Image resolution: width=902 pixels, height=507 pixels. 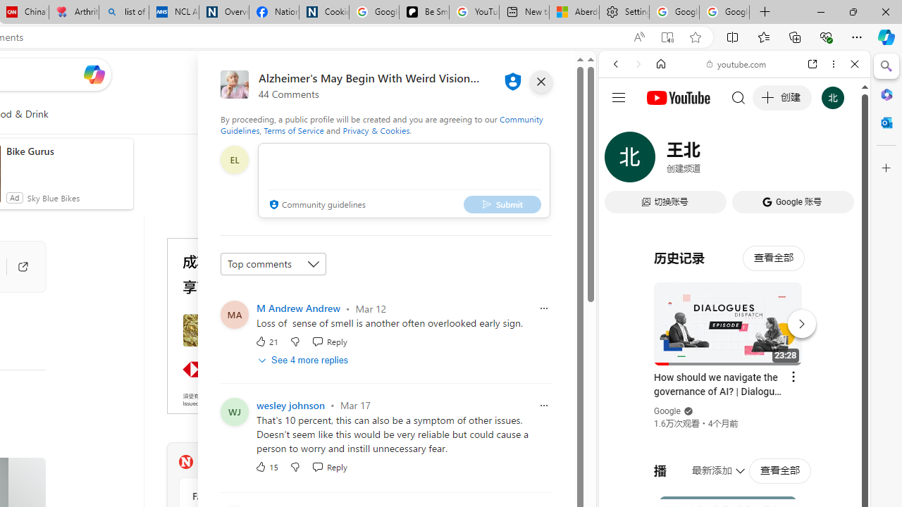 What do you see at coordinates (855, 64) in the screenshot?
I see `Close` at bounding box center [855, 64].